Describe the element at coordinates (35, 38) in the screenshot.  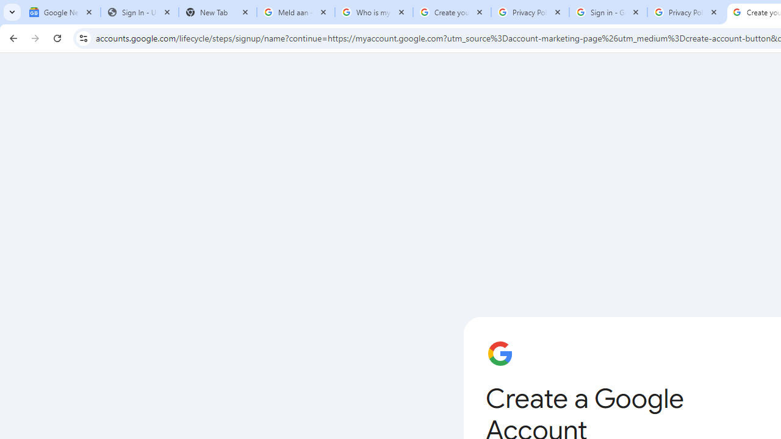
I see `Forward` at that location.